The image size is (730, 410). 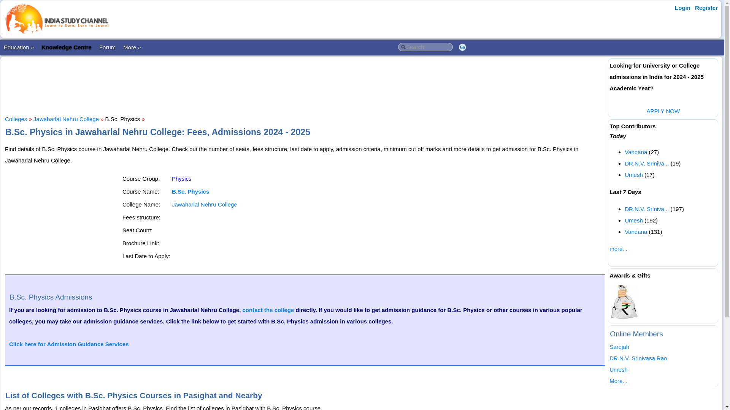 I want to click on Knowledge Centre, so click(x=67, y=47).